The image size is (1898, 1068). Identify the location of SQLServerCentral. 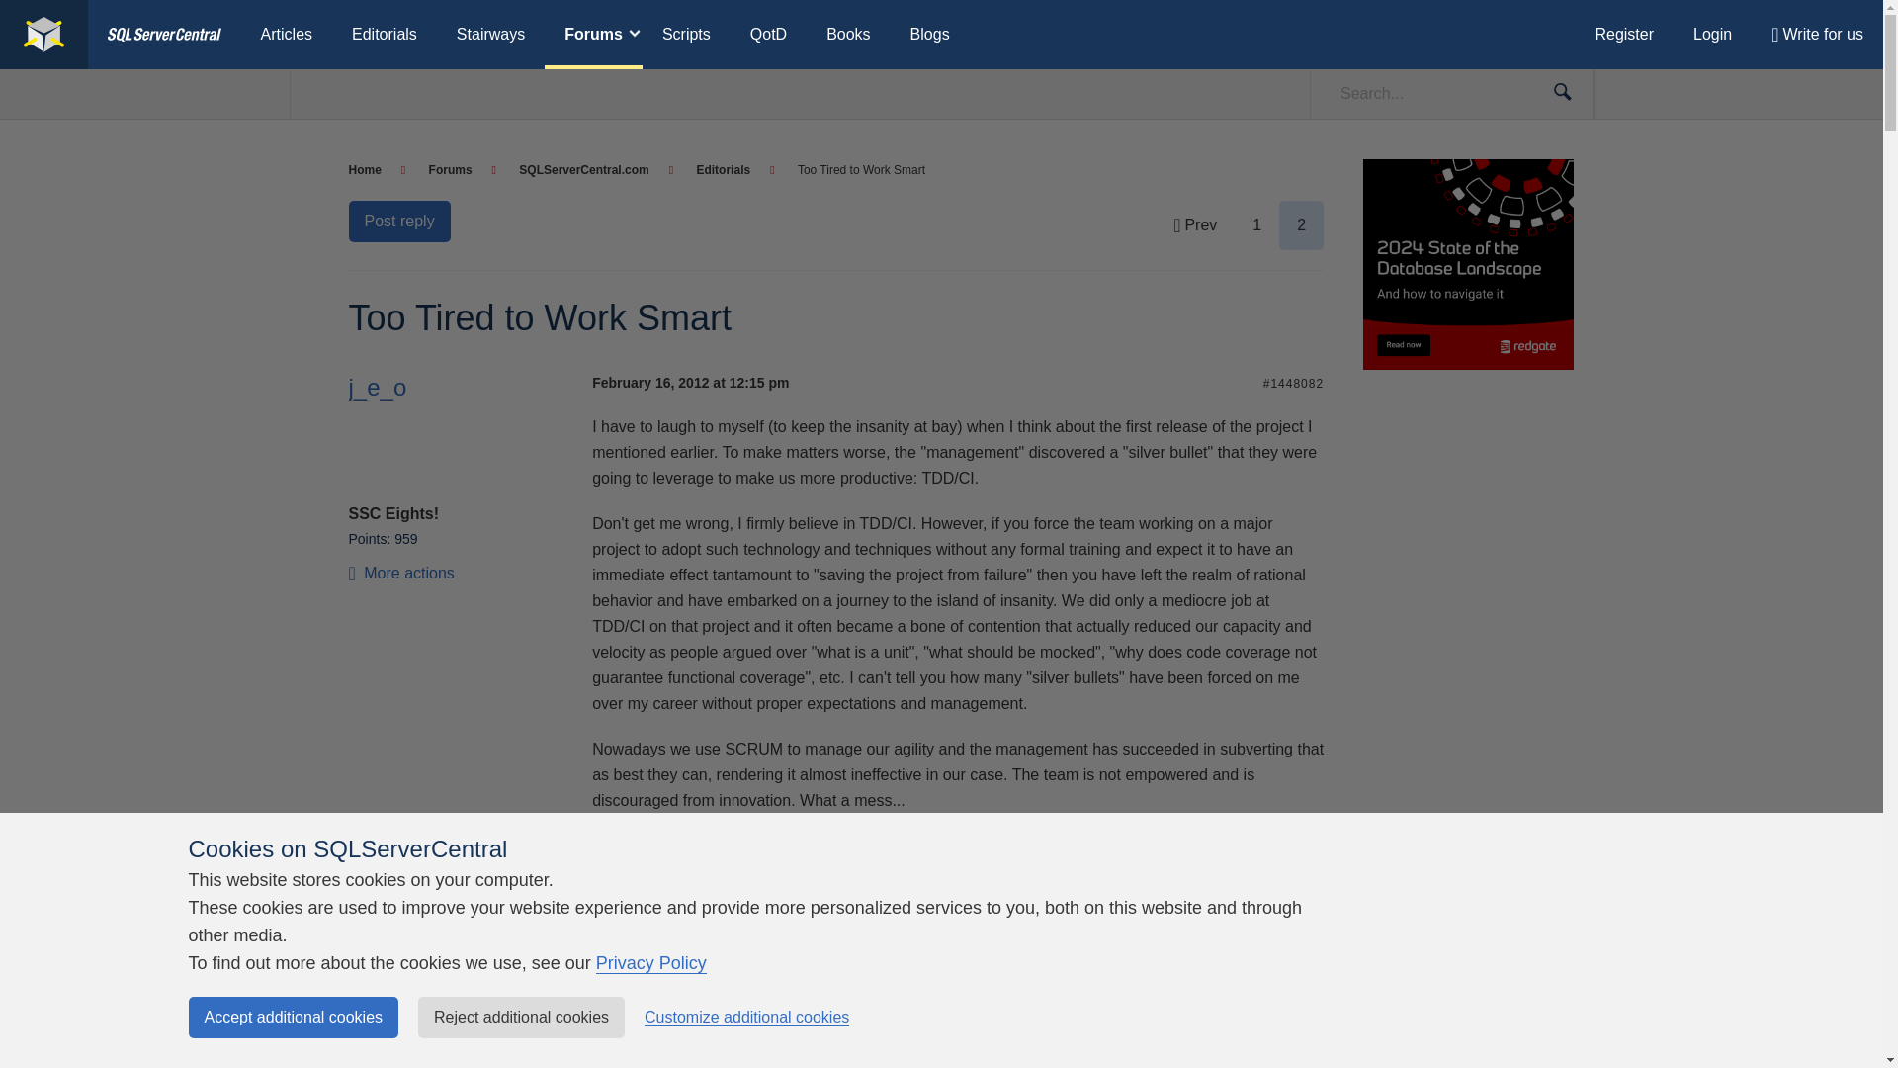
(164, 35).